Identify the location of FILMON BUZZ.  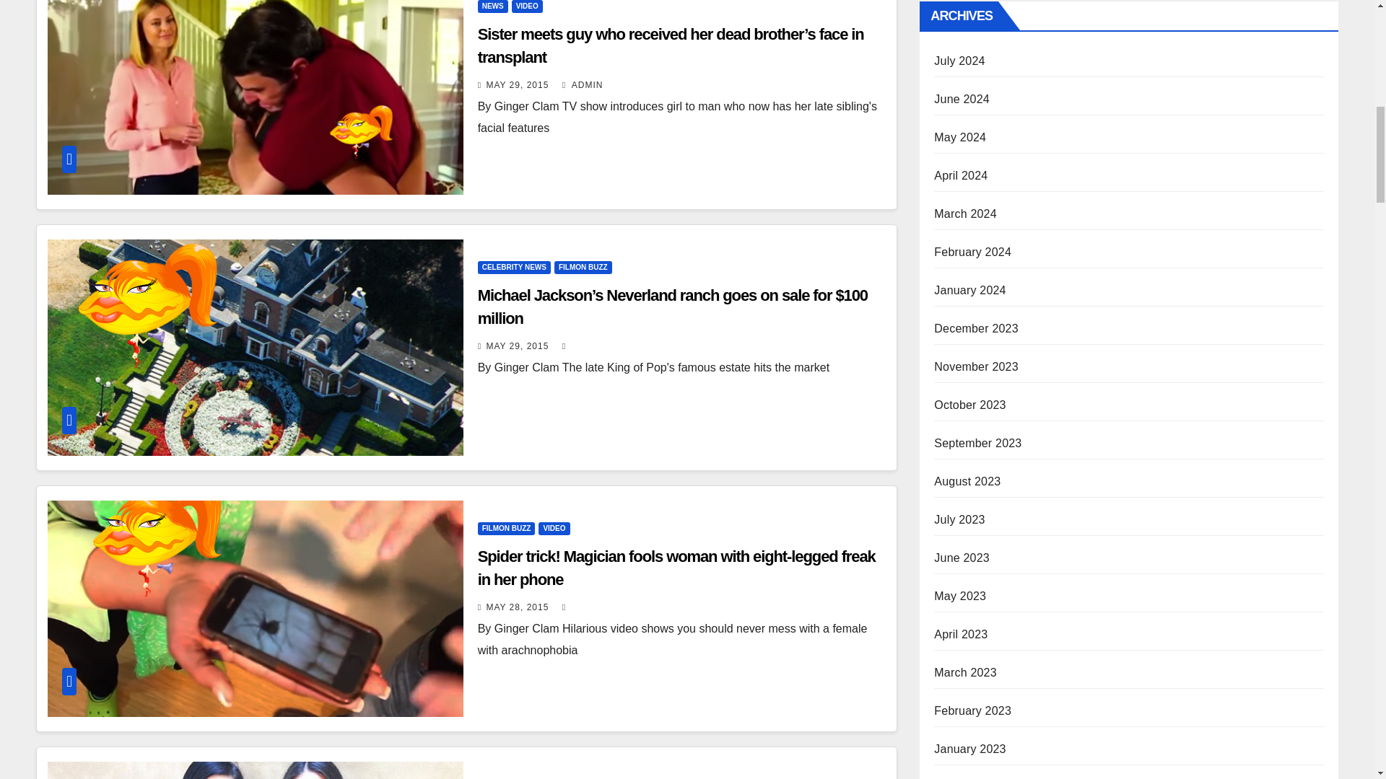
(583, 267).